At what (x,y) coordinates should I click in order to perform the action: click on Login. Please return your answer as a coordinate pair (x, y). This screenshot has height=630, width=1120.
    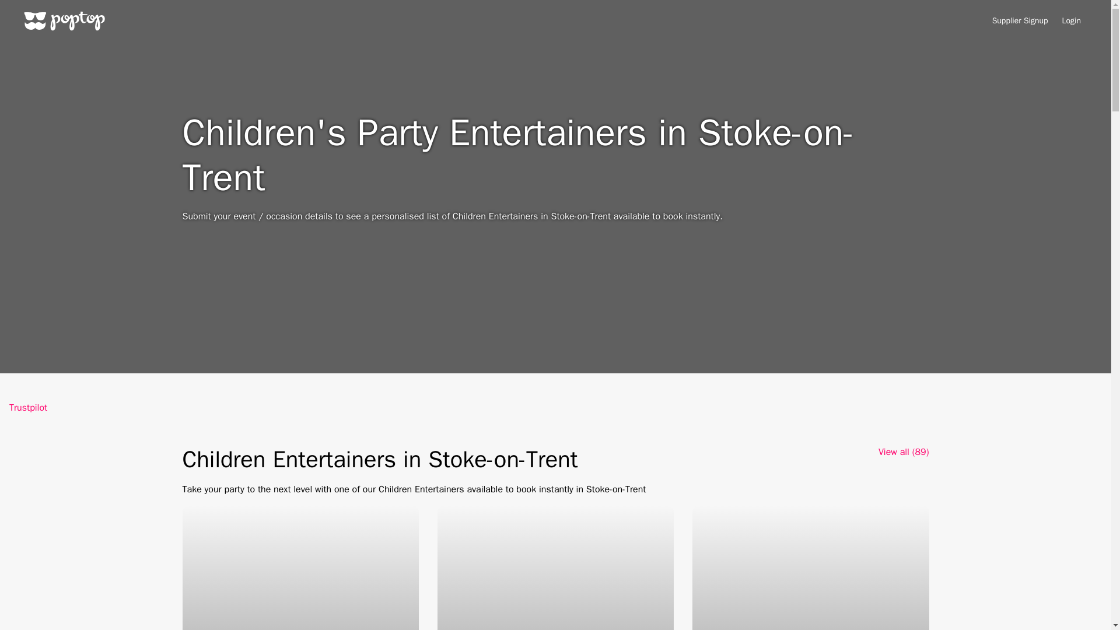
    Looking at the image, I should click on (1071, 21).